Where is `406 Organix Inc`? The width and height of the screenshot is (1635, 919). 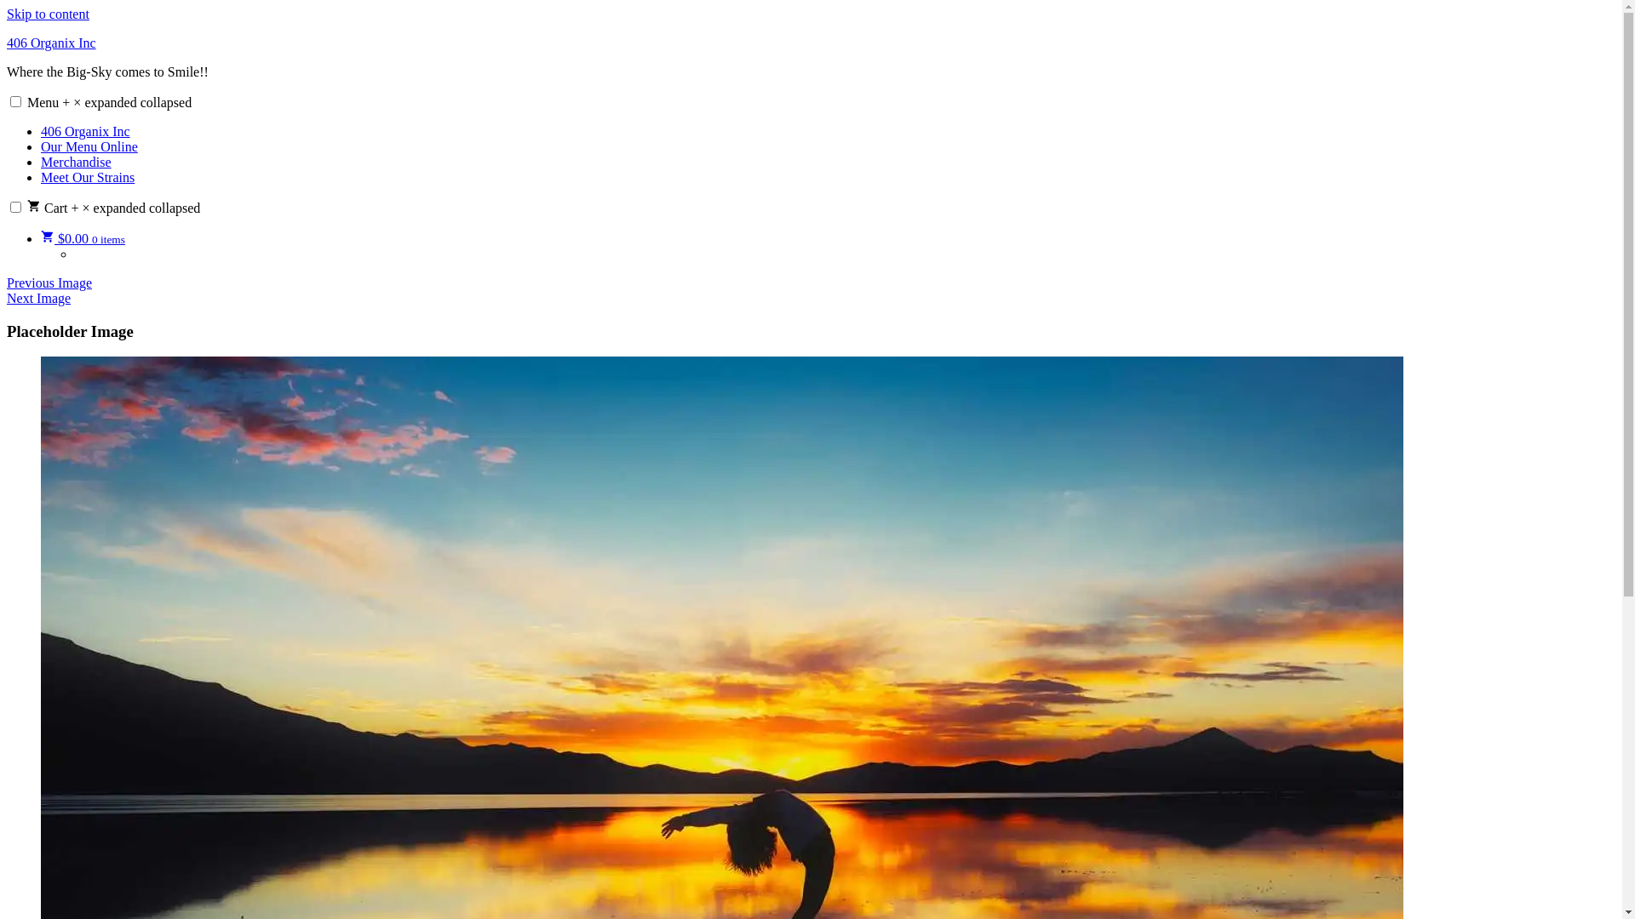 406 Organix Inc is located at coordinates (85, 131).